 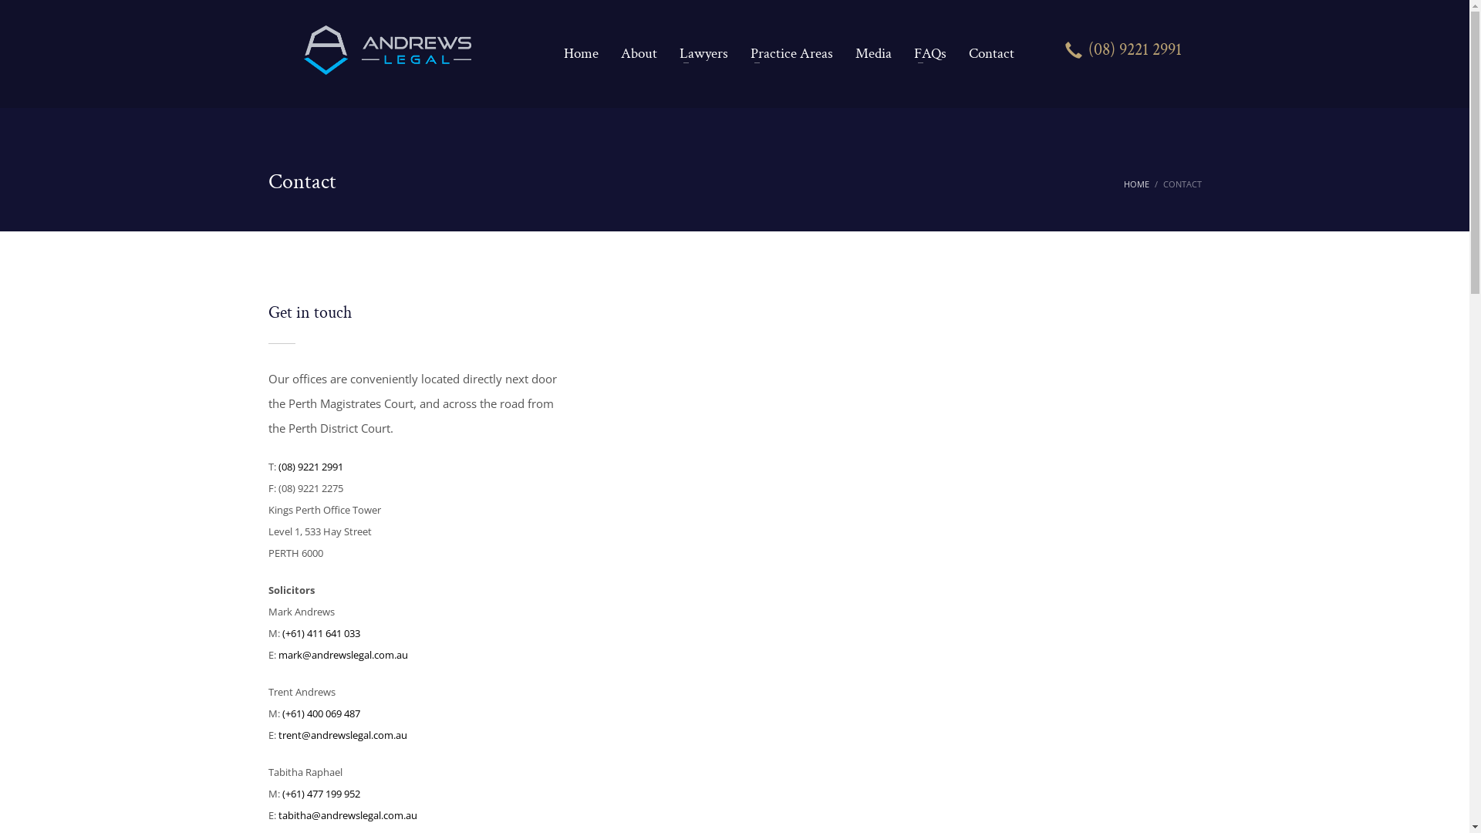 I want to click on (+61) 400 069 487, so click(x=321, y=713).